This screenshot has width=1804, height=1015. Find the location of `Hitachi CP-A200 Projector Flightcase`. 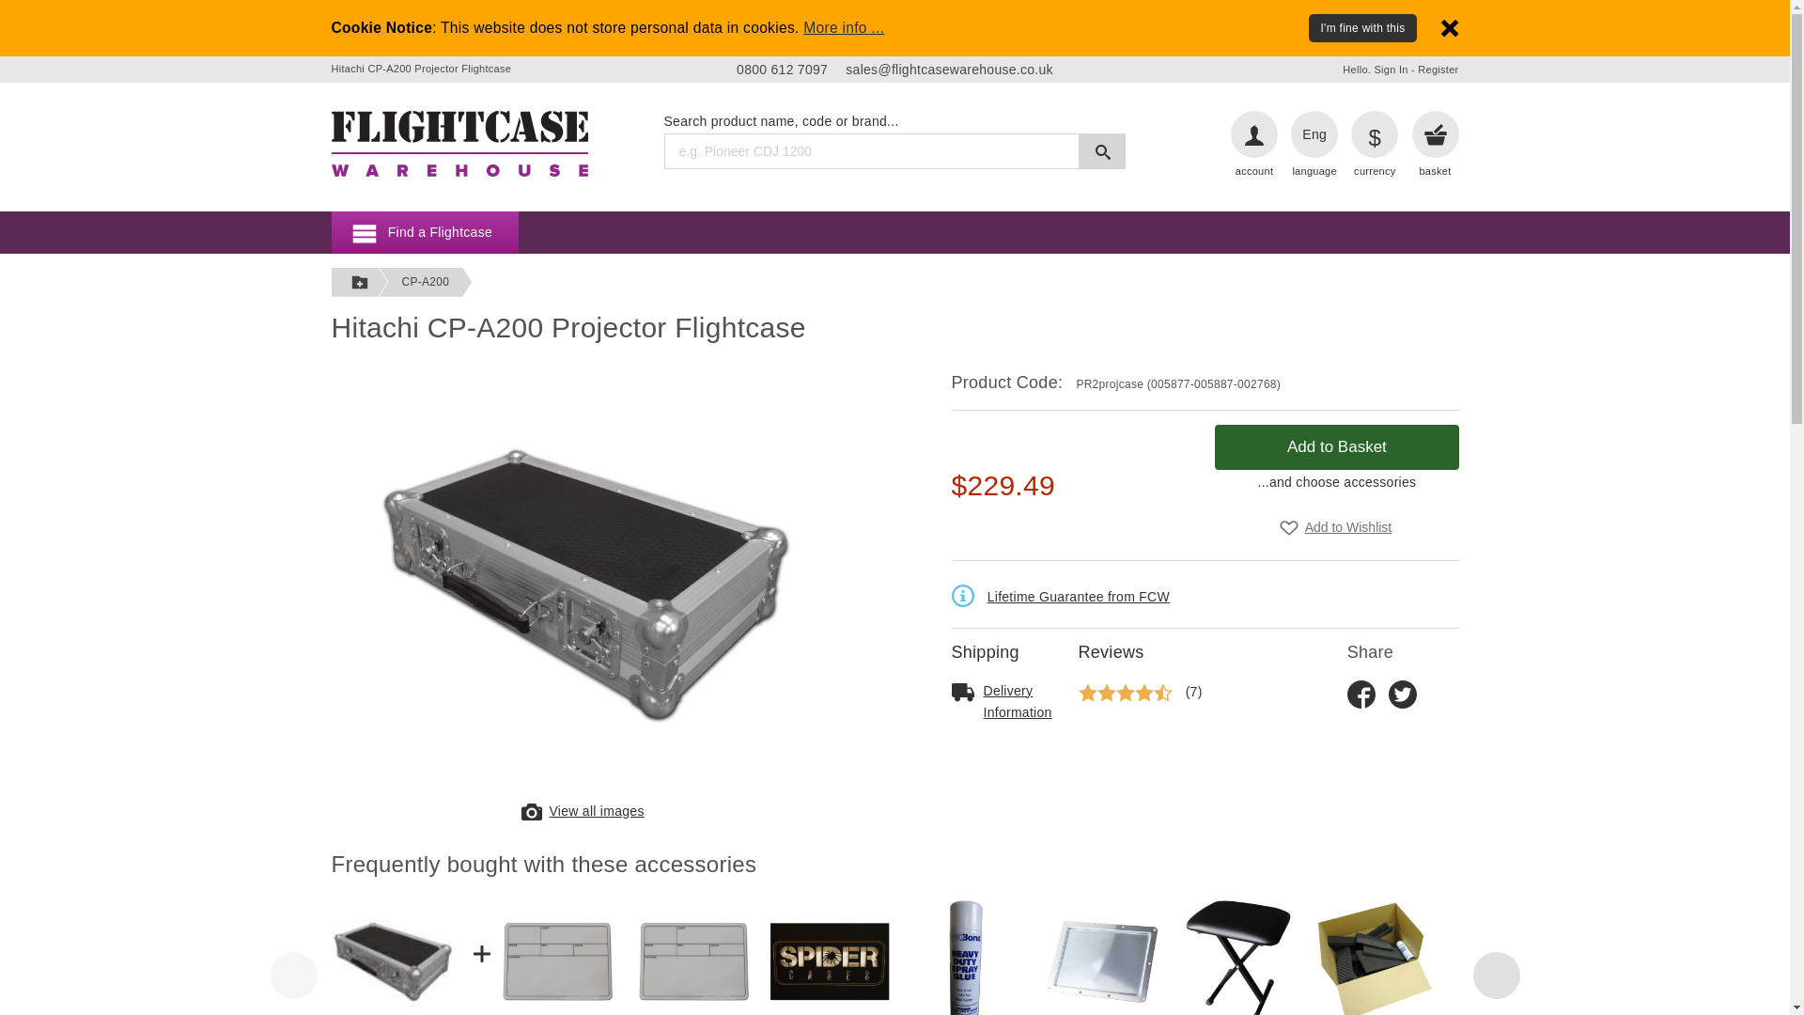

Hitachi CP-A200 Projector Flightcase is located at coordinates (459, 143).